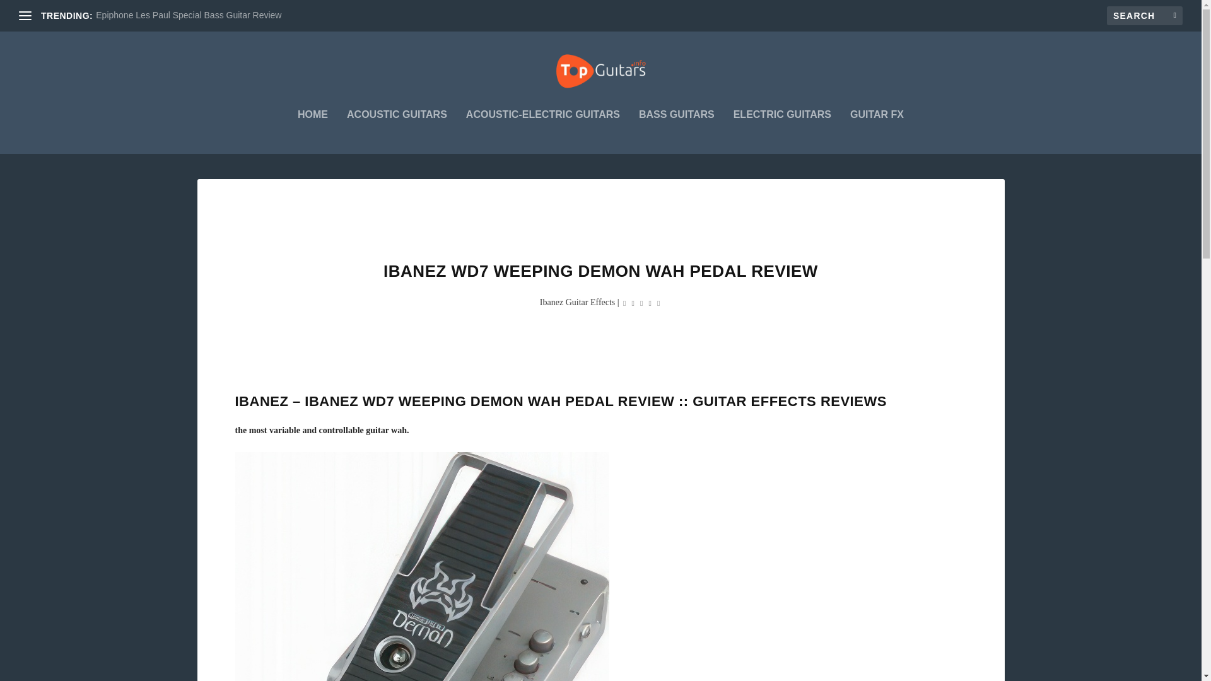  Describe the element at coordinates (782, 131) in the screenshot. I see `ELECTRIC GUITARS` at that location.